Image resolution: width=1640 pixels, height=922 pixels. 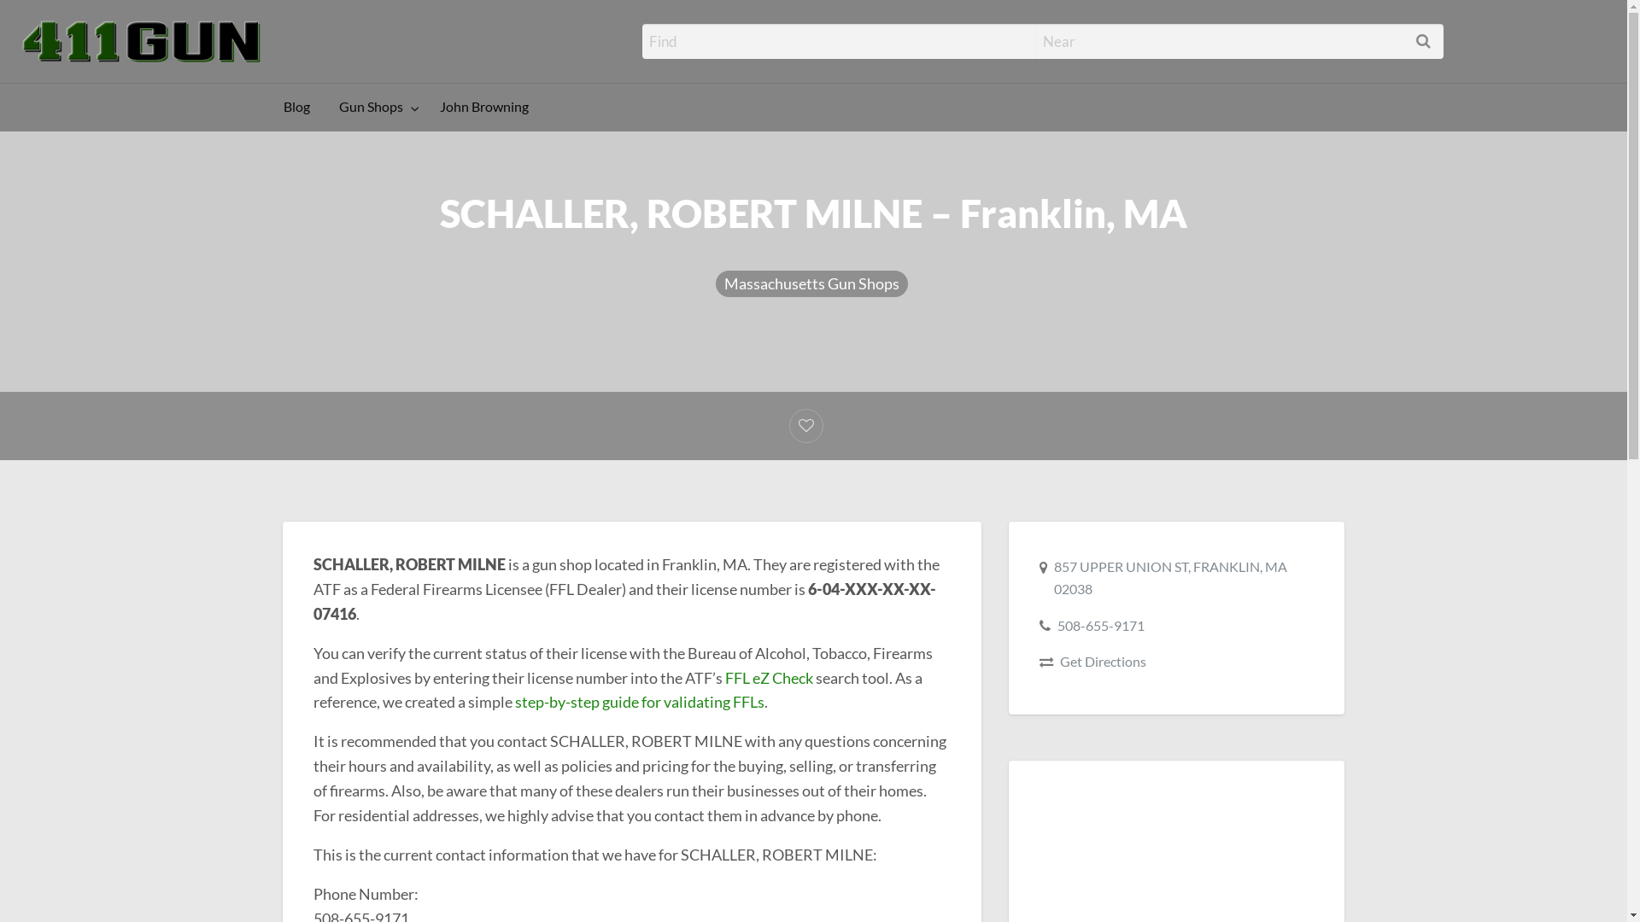 I want to click on Get Directions, so click(x=1104, y=661).